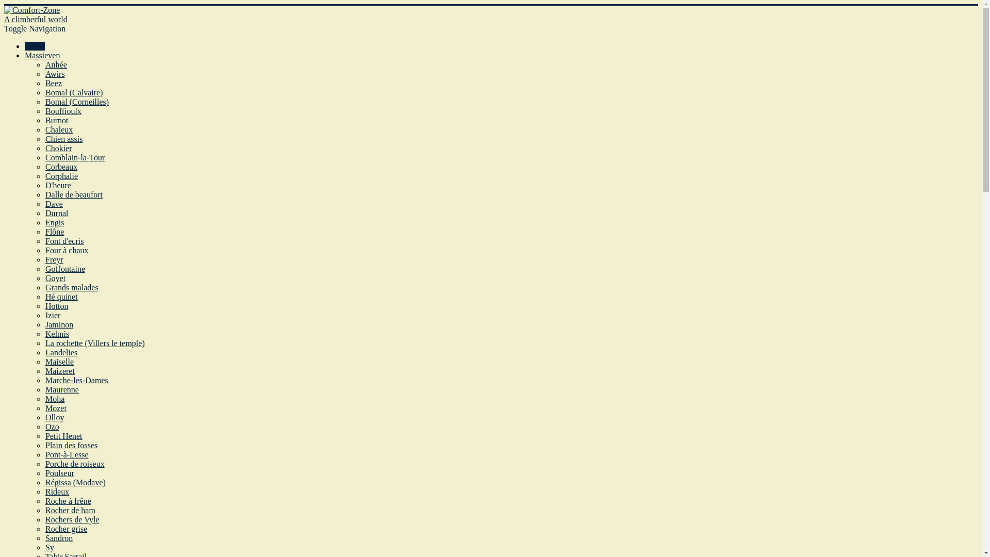 Image resolution: width=990 pixels, height=557 pixels. I want to click on Hotton, so click(57, 306).